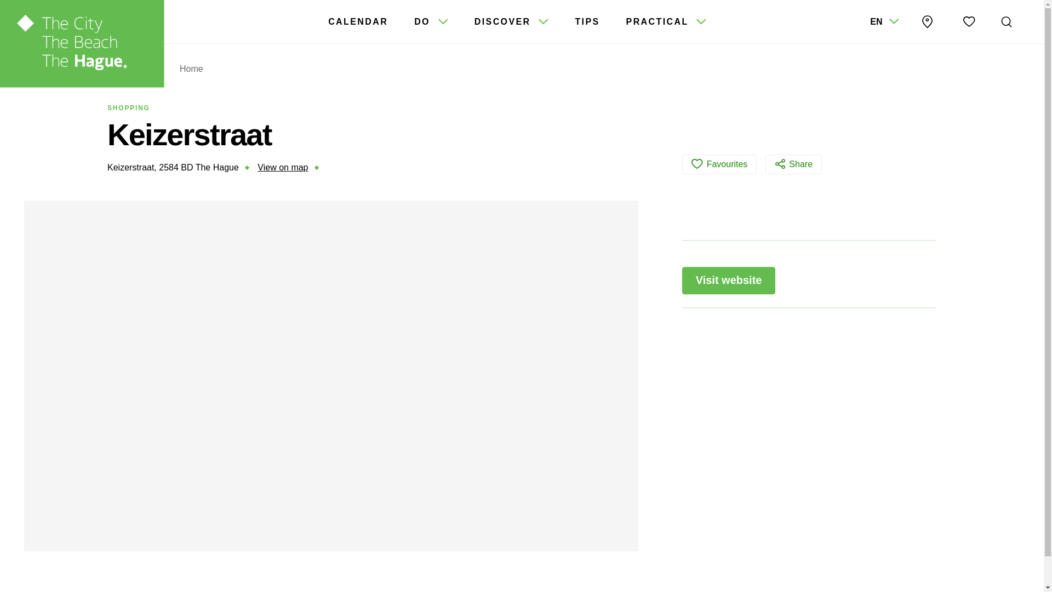  Describe the element at coordinates (512, 22) in the screenshot. I see `DISCOVER` at that location.